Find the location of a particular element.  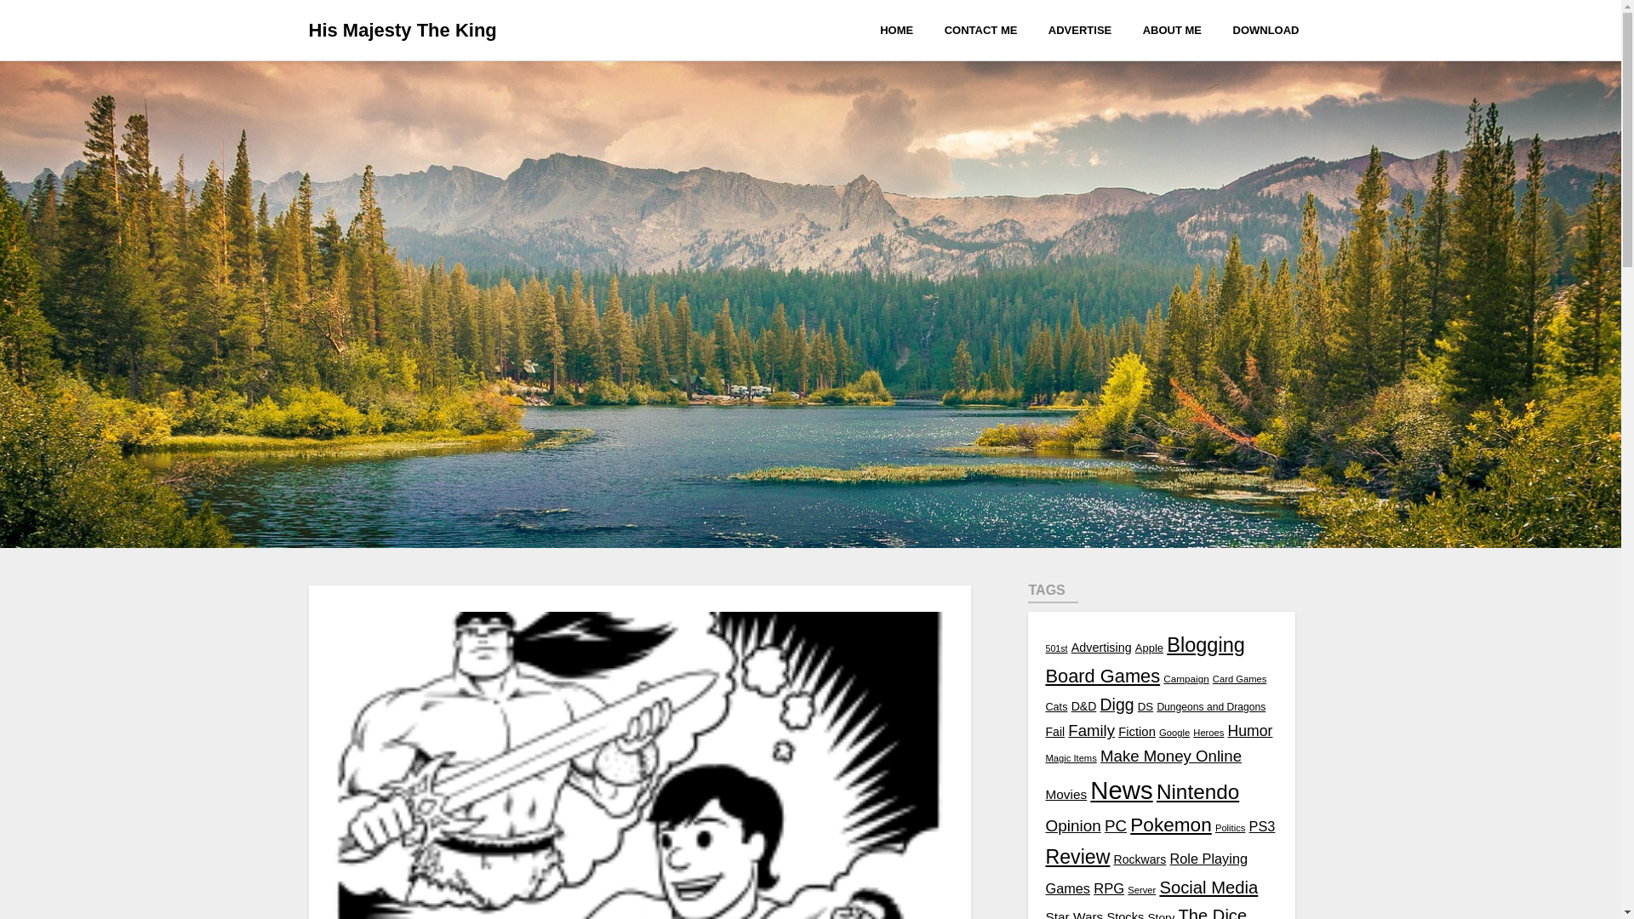

Blogging is located at coordinates (1205, 645).